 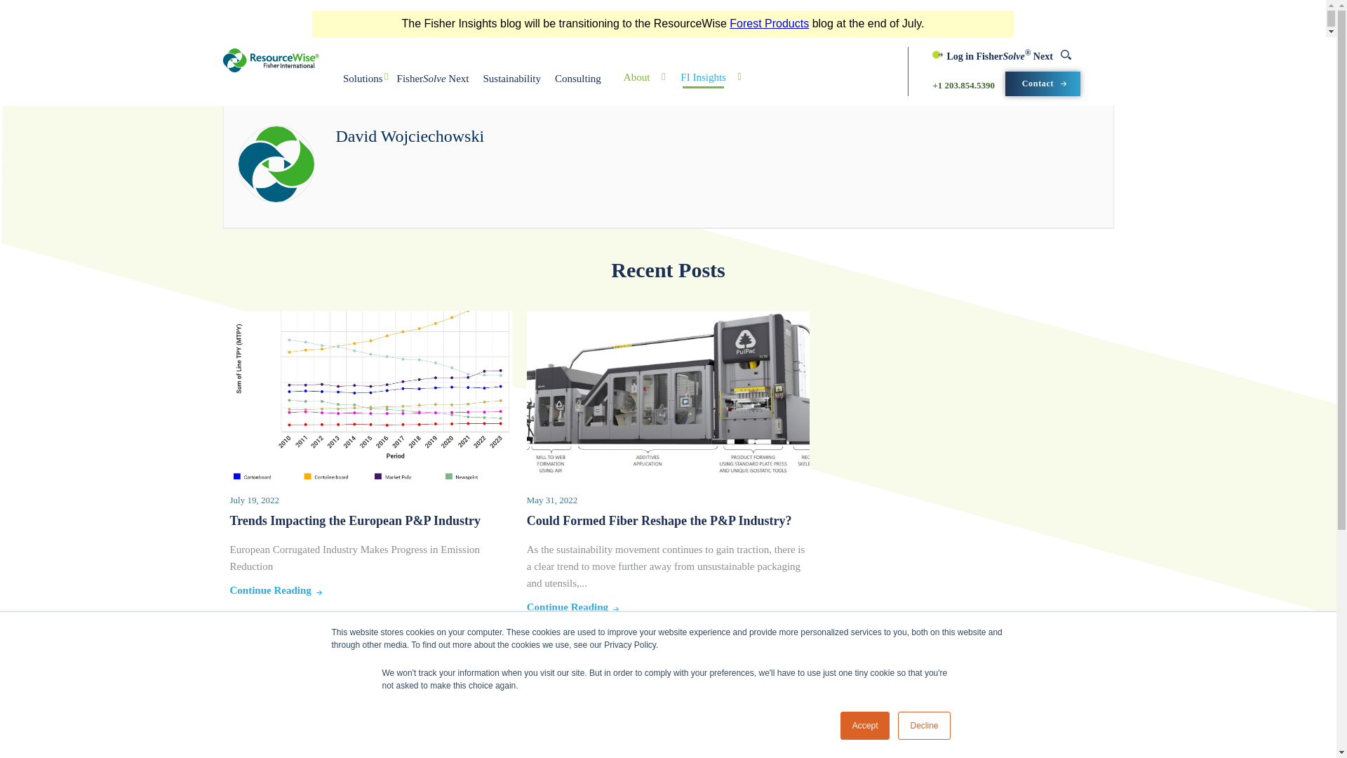 I want to click on Accept, so click(x=866, y=726).